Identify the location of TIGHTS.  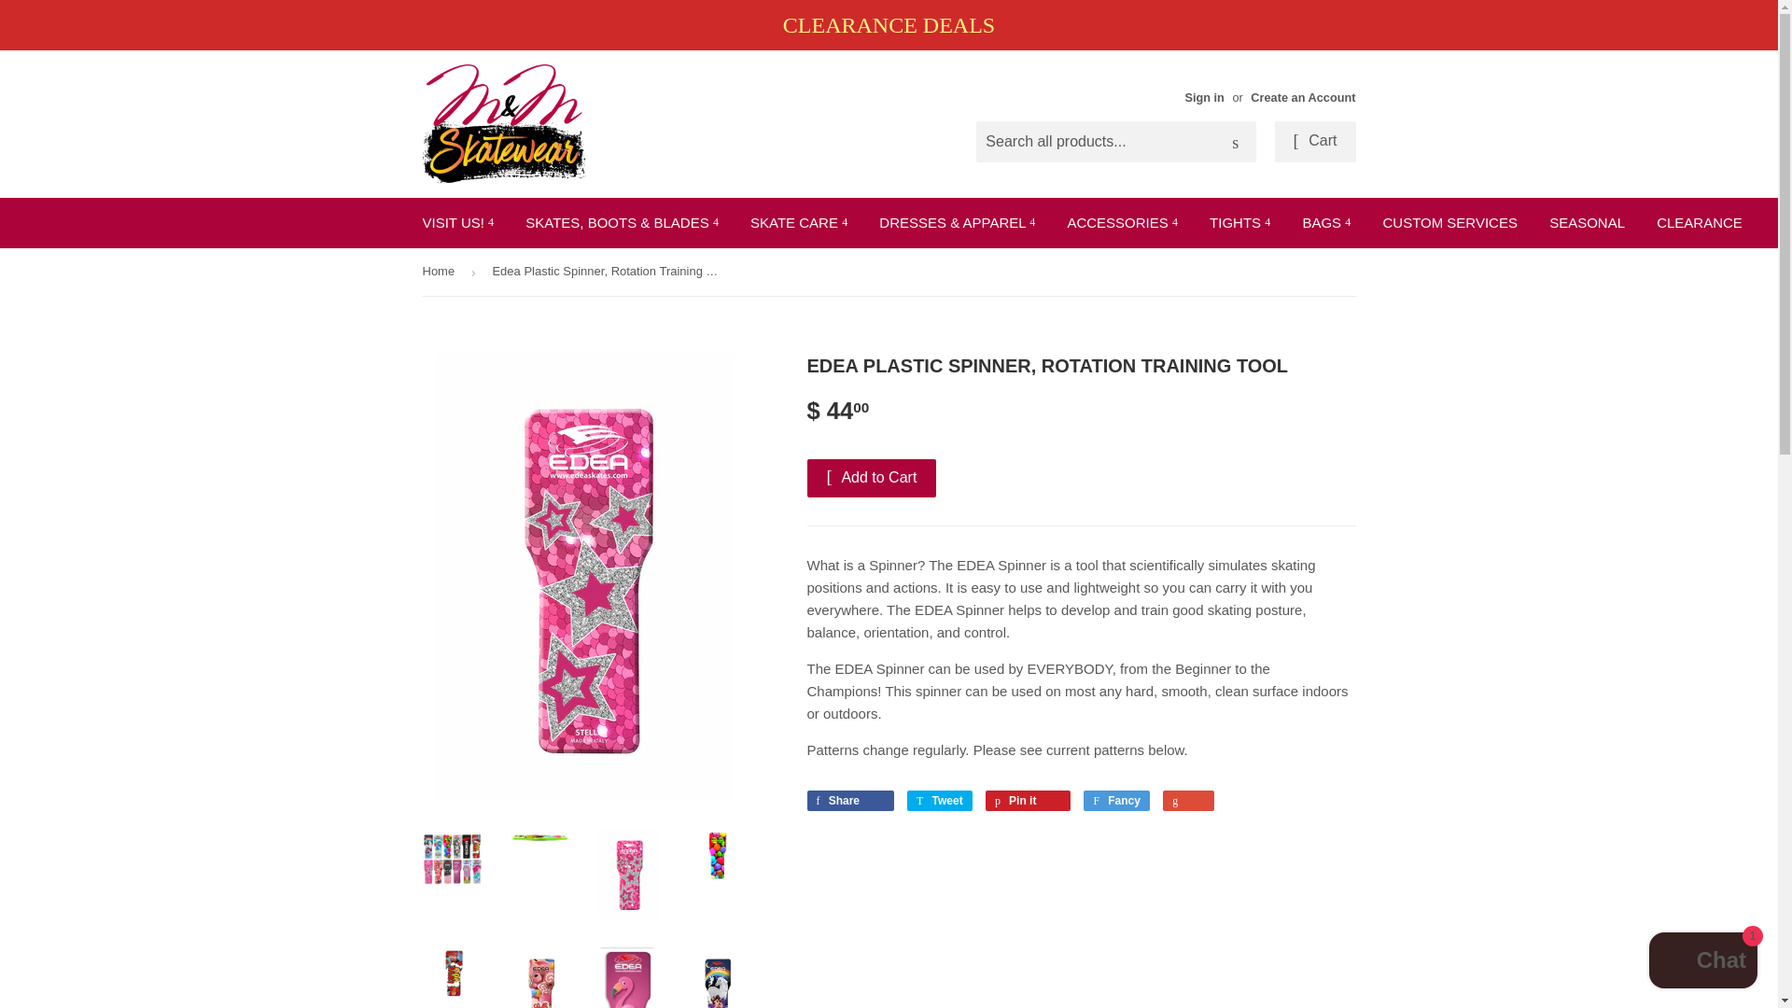
(1239, 222).